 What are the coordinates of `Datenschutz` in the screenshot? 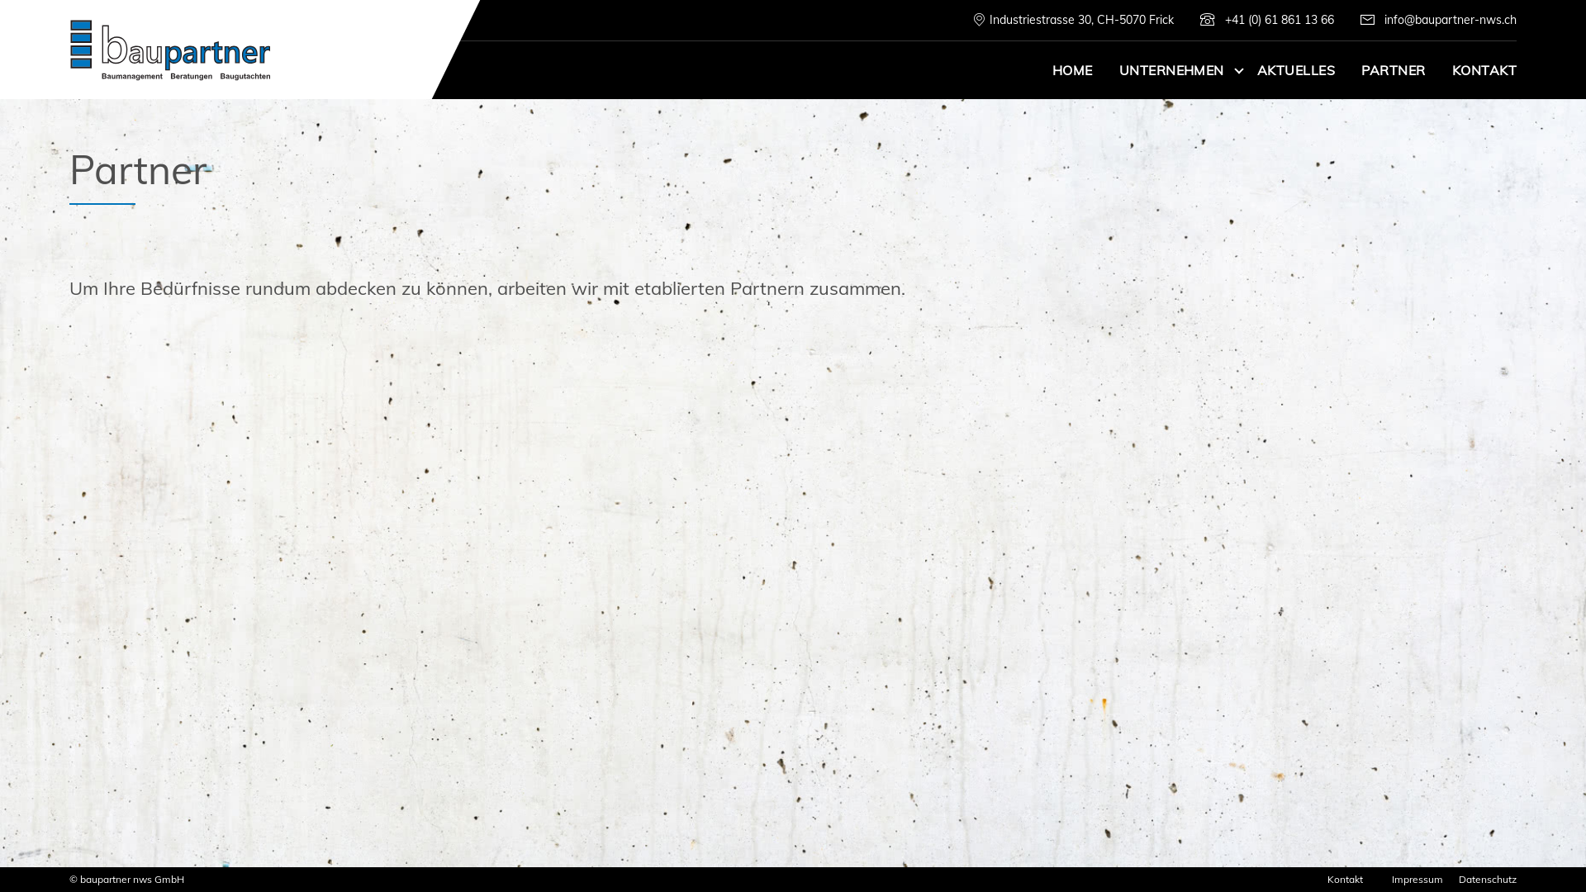 It's located at (1488, 879).